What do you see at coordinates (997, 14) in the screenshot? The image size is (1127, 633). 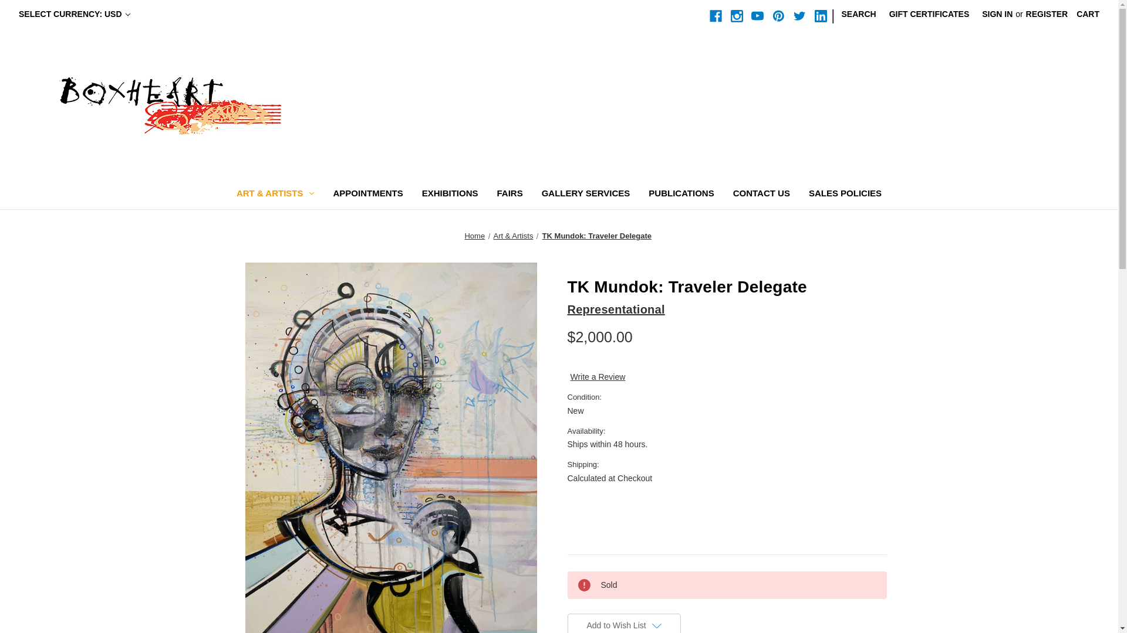 I see `SIGN IN` at bounding box center [997, 14].